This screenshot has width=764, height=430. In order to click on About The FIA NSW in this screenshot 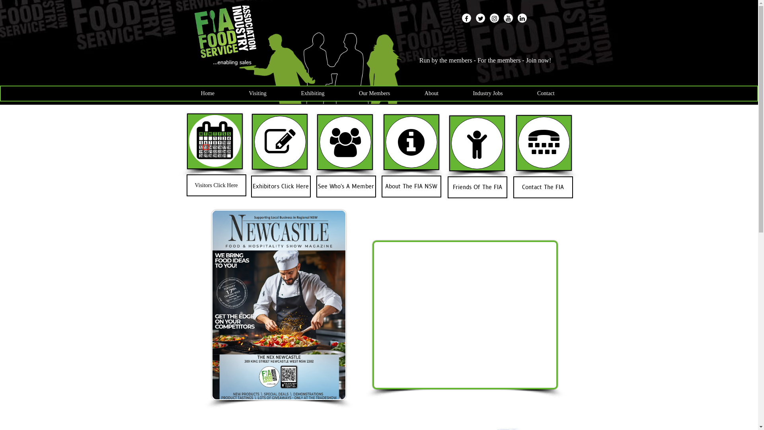, I will do `click(411, 186)`.